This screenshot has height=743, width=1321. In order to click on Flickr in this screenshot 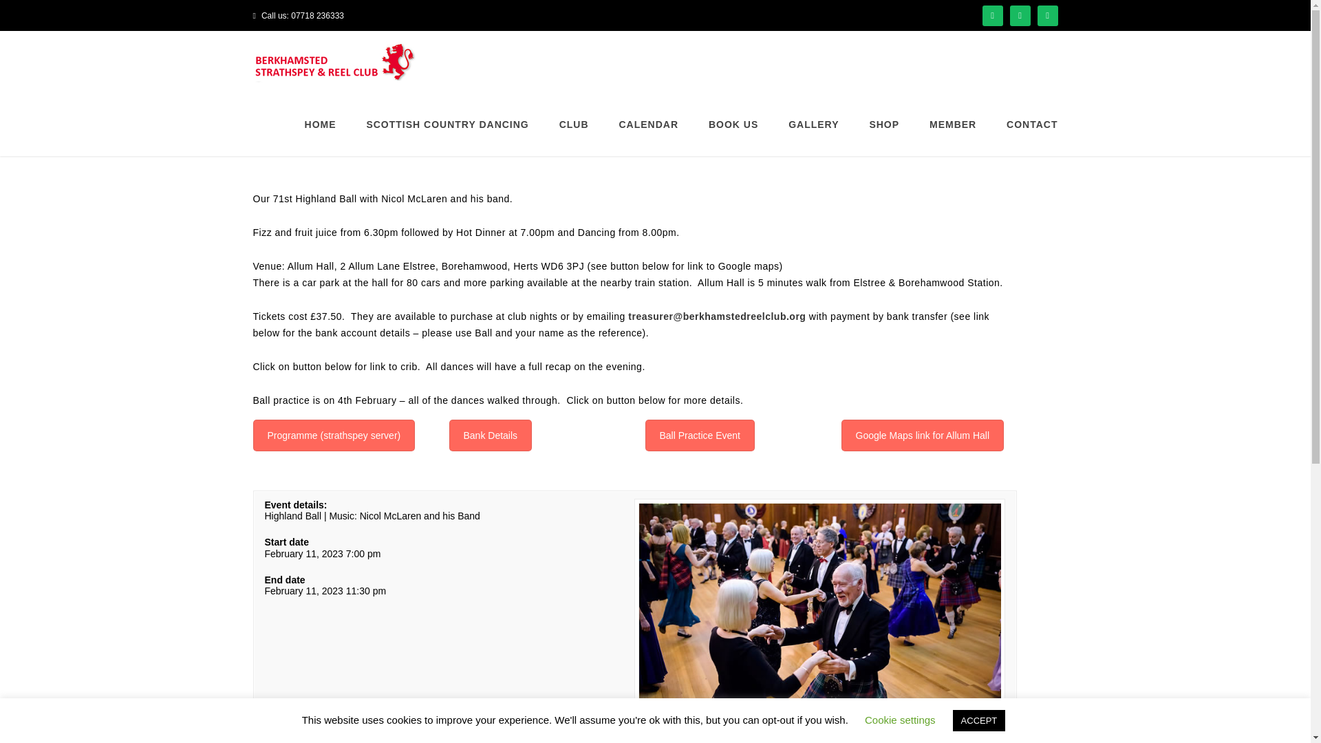, I will do `click(1047, 15)`.